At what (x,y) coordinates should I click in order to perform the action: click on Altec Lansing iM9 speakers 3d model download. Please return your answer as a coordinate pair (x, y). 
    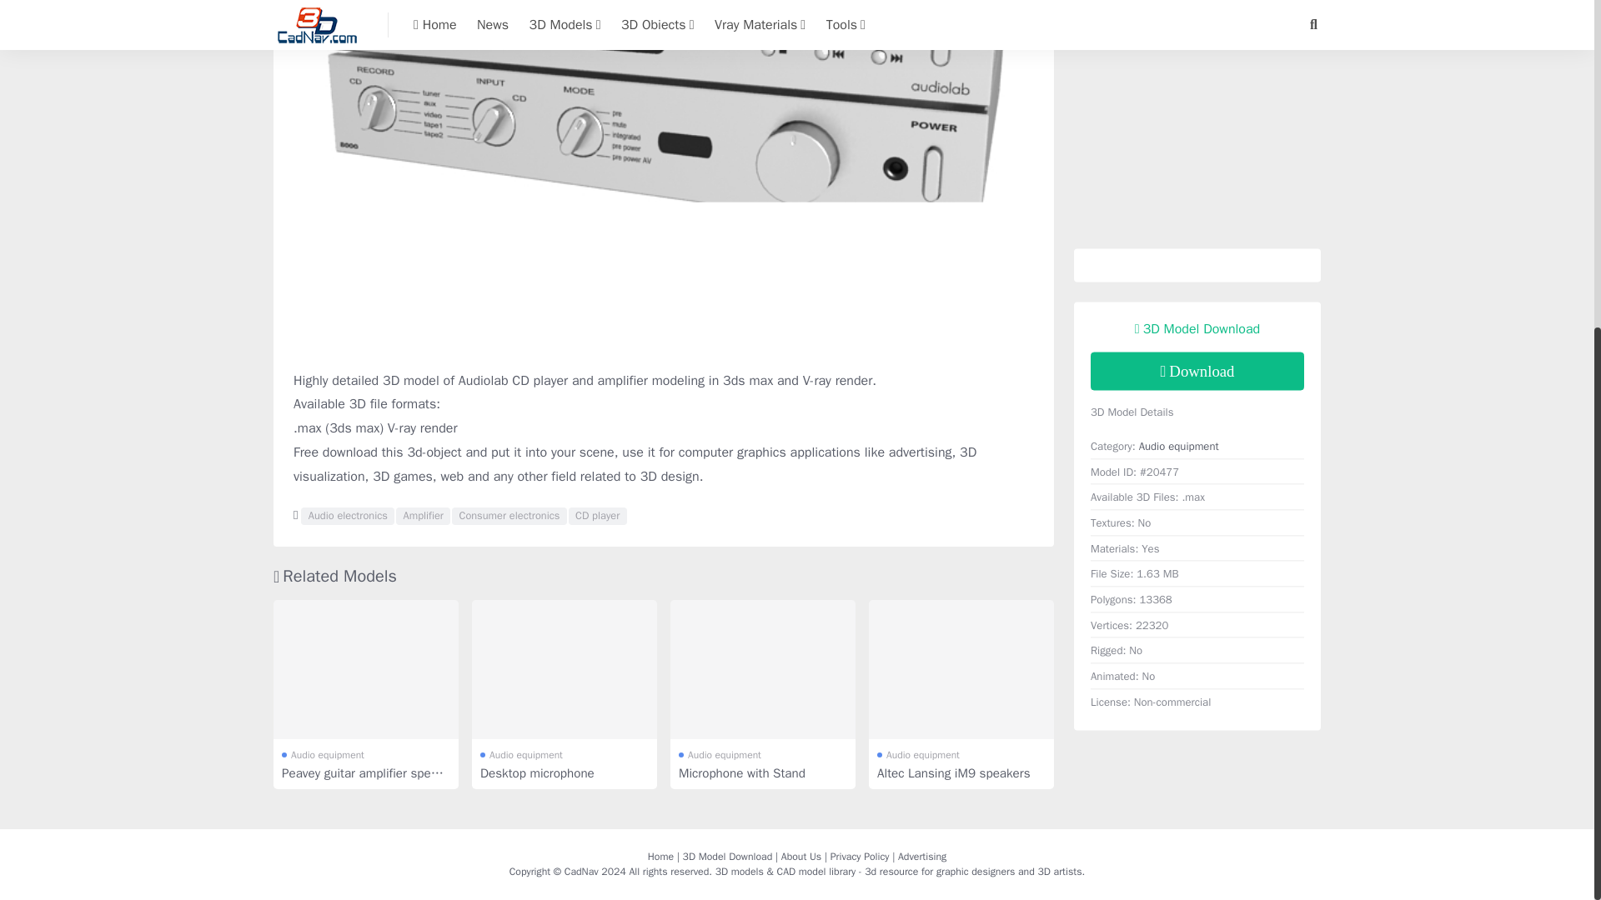
    Looking at the image, I should click on (961, 669).